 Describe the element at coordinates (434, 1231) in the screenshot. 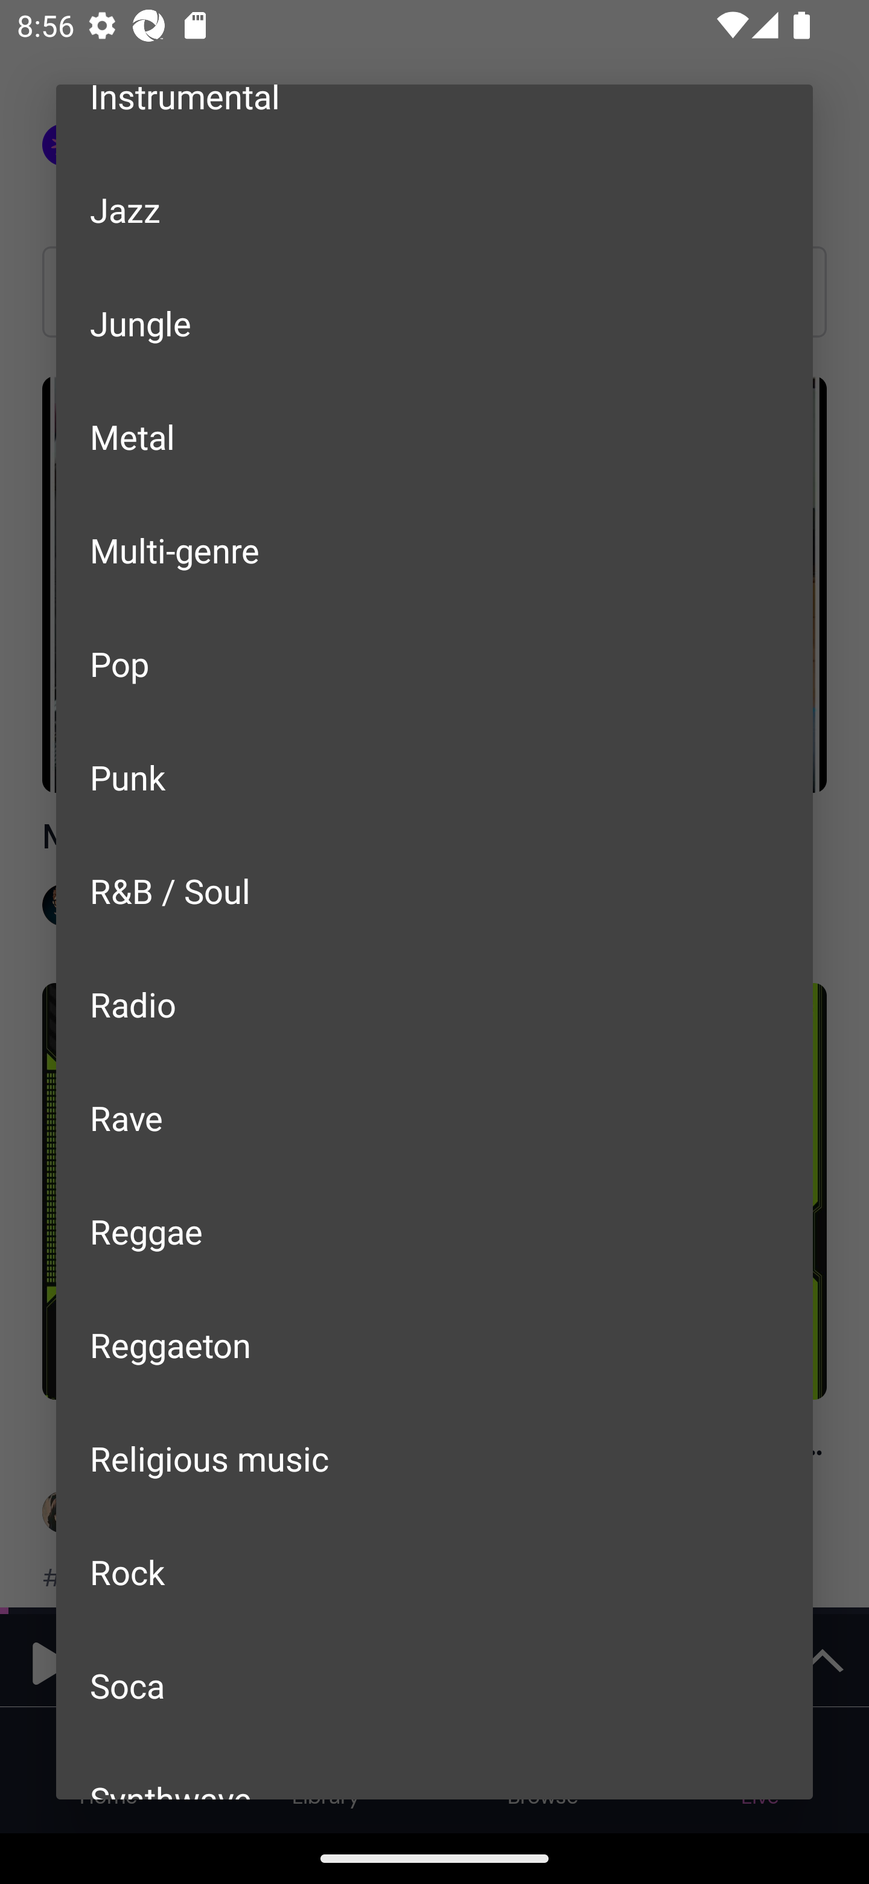

I see `Reggae` at that location.